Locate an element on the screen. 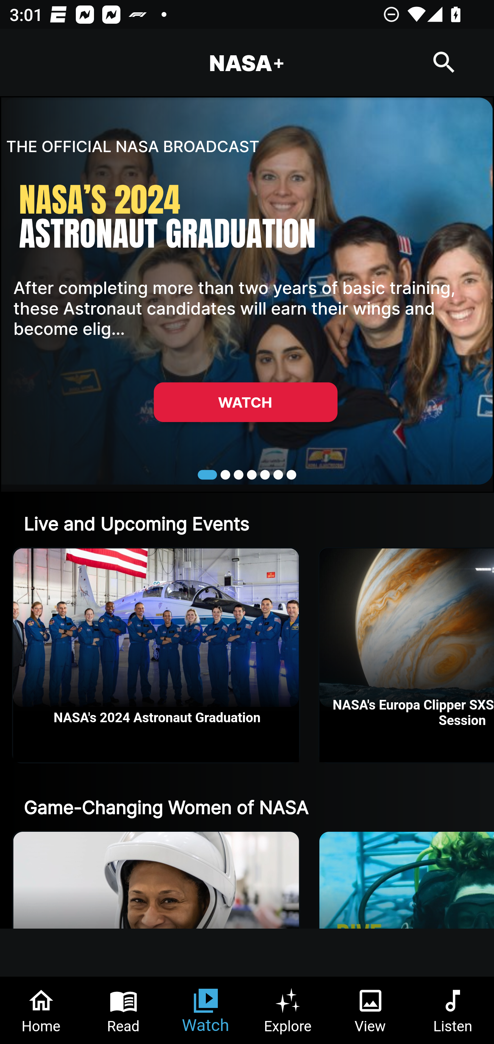  Watch
Tab 3 of 6 is located at coordinates (206, 1010).